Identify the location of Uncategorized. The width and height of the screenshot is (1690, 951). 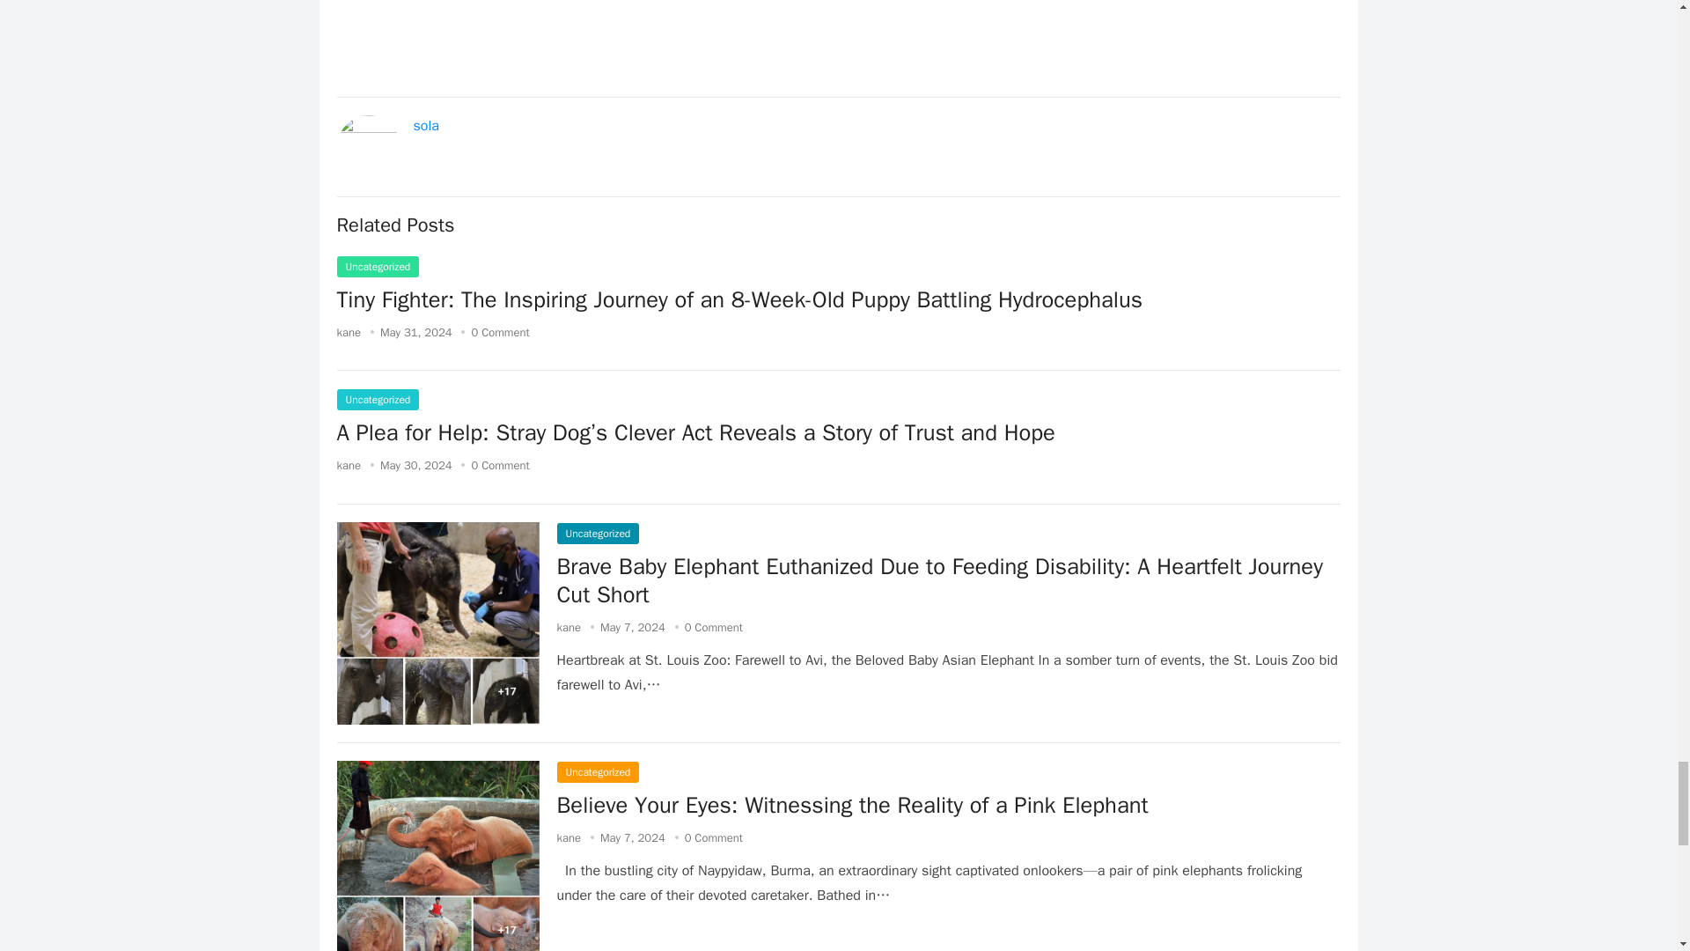
(597, 534).